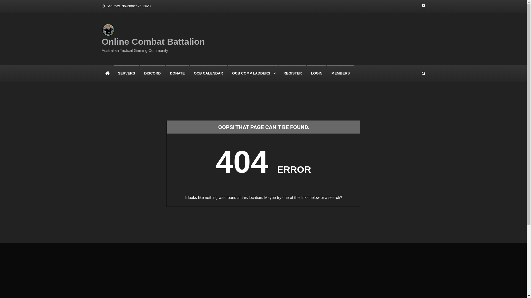 This screenshot has width=531, height=298. What do you see at coordinates (413, 96) in the screenshot?
I see `Search` at bounding box center [413, 96].